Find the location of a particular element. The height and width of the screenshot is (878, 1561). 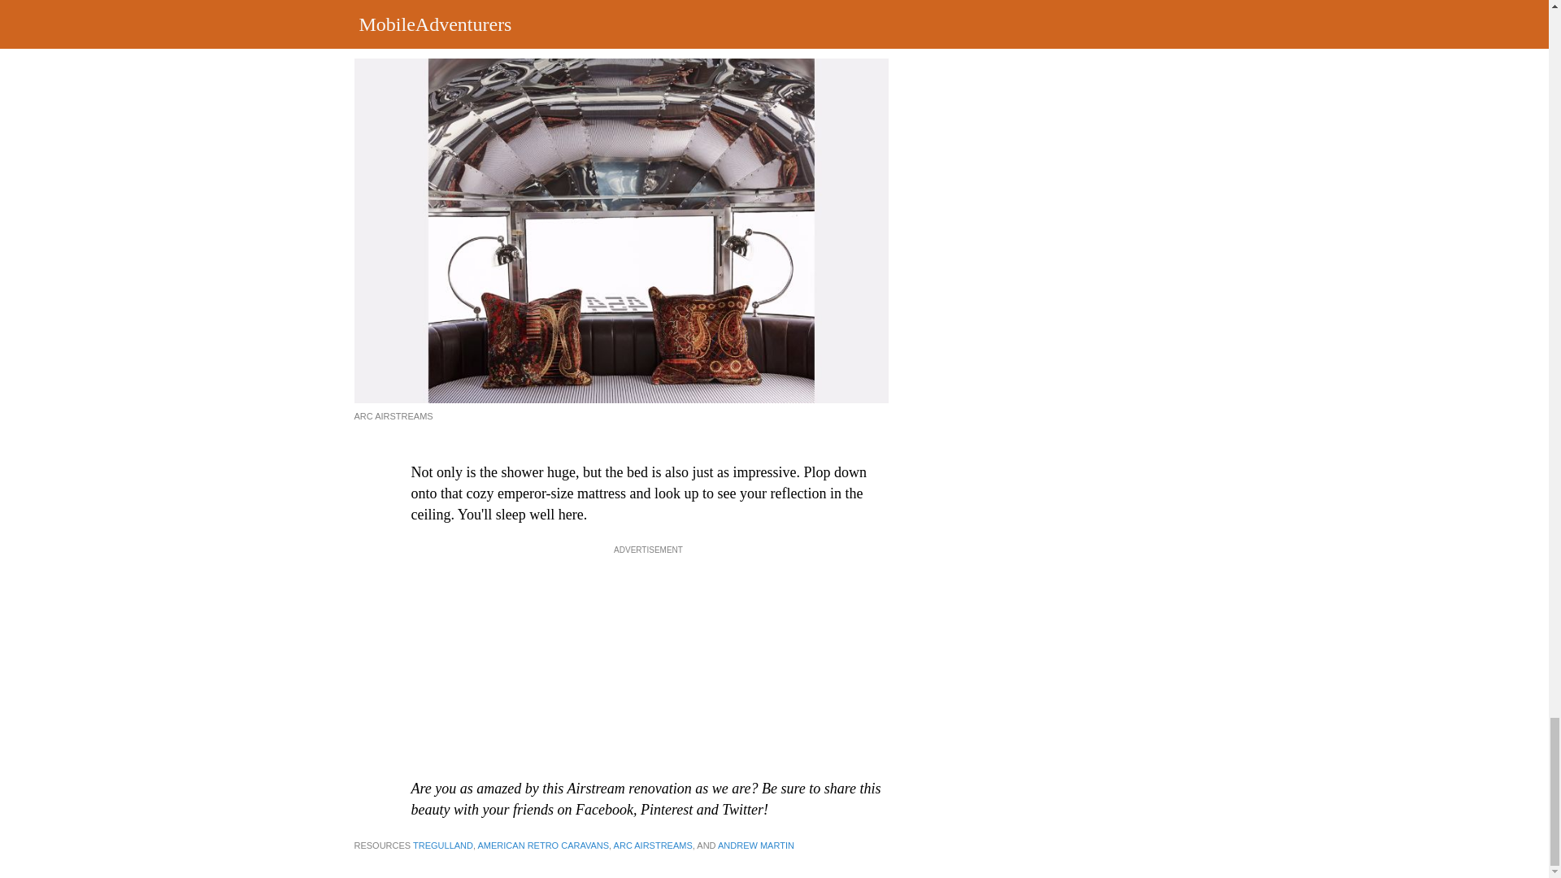

ANDREW MARTIN is located at coordinates (756, 845).